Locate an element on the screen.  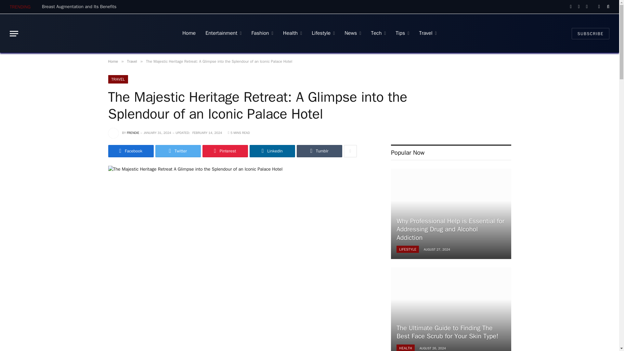
AxomLyrics is located at coordinates (88, 33).